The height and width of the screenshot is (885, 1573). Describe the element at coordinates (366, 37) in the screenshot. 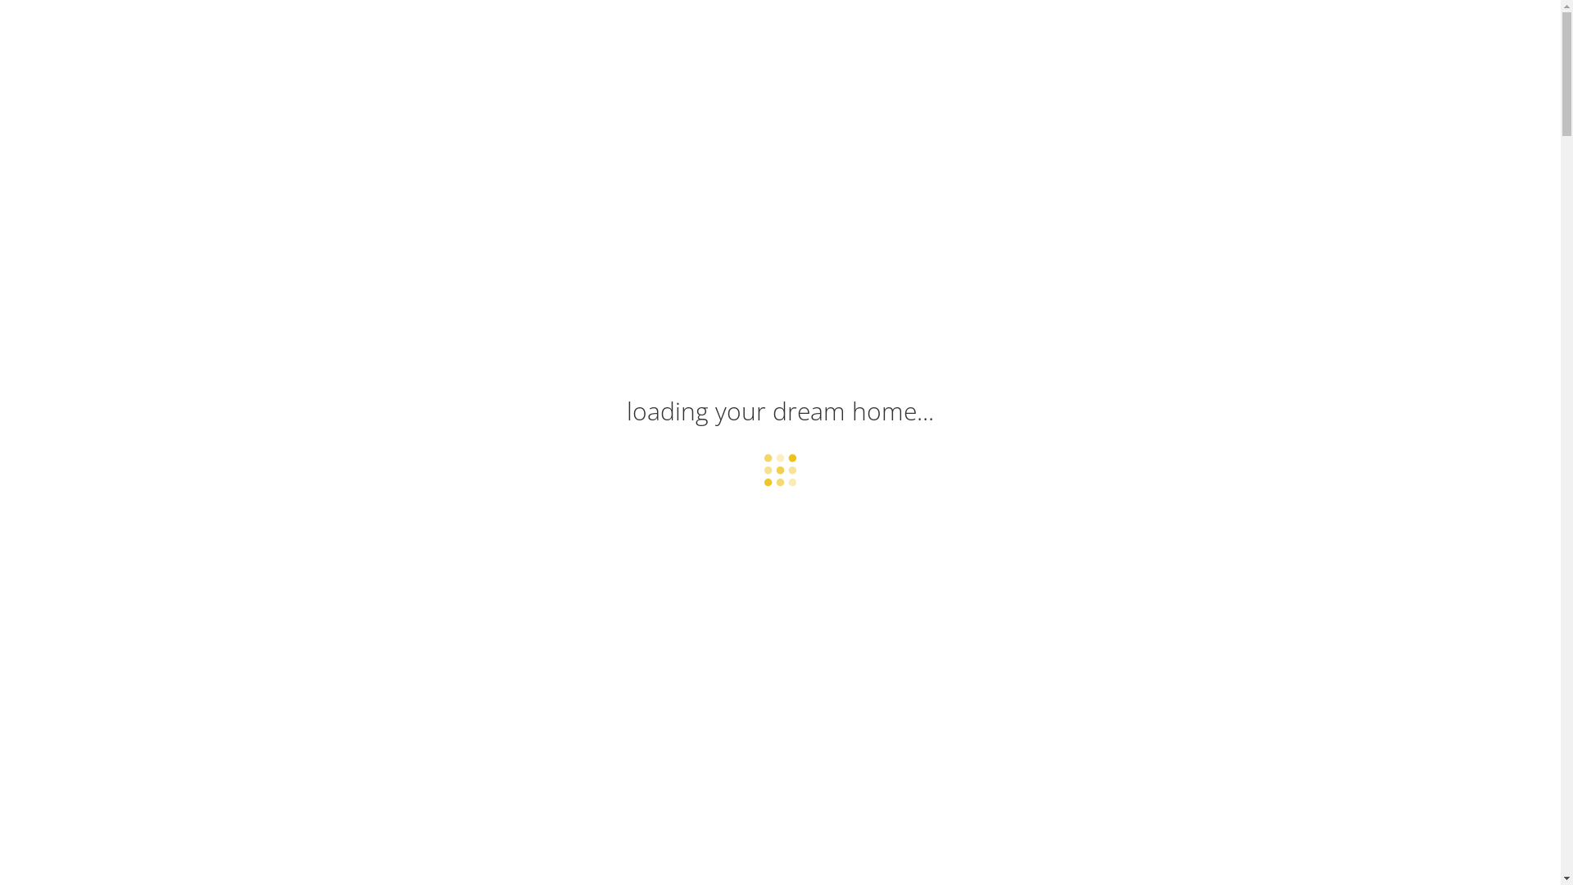

I see `10 Adak Court` at that location.